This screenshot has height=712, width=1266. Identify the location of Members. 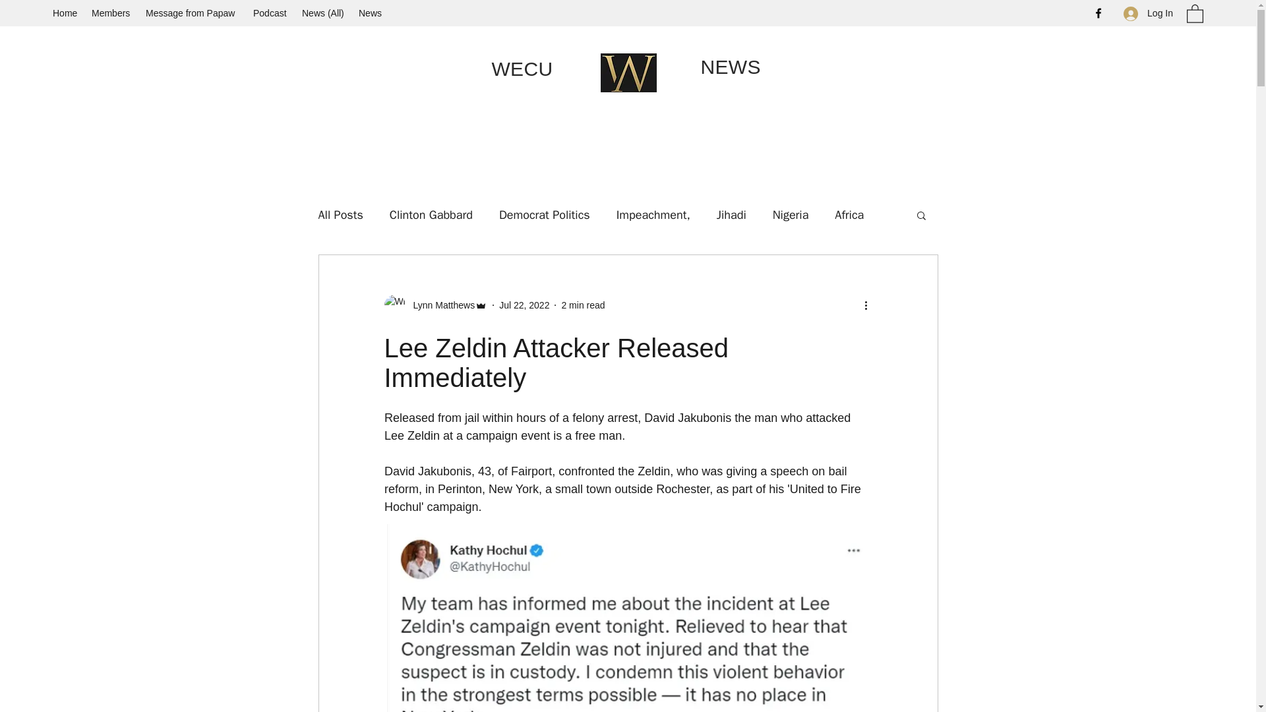
(112, 13).